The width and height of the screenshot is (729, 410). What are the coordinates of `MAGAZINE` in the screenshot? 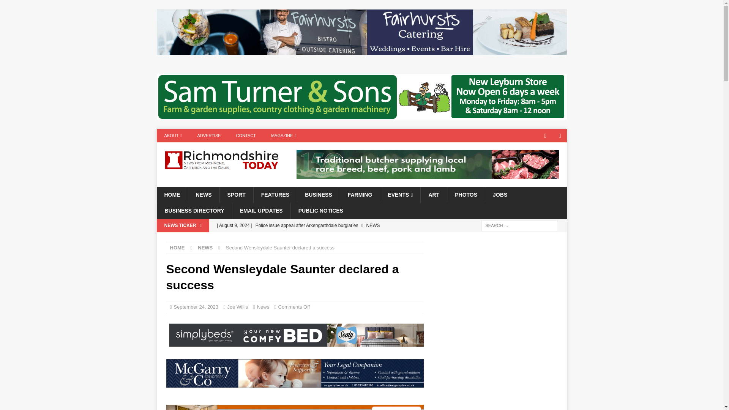 It's located at (283, 136).